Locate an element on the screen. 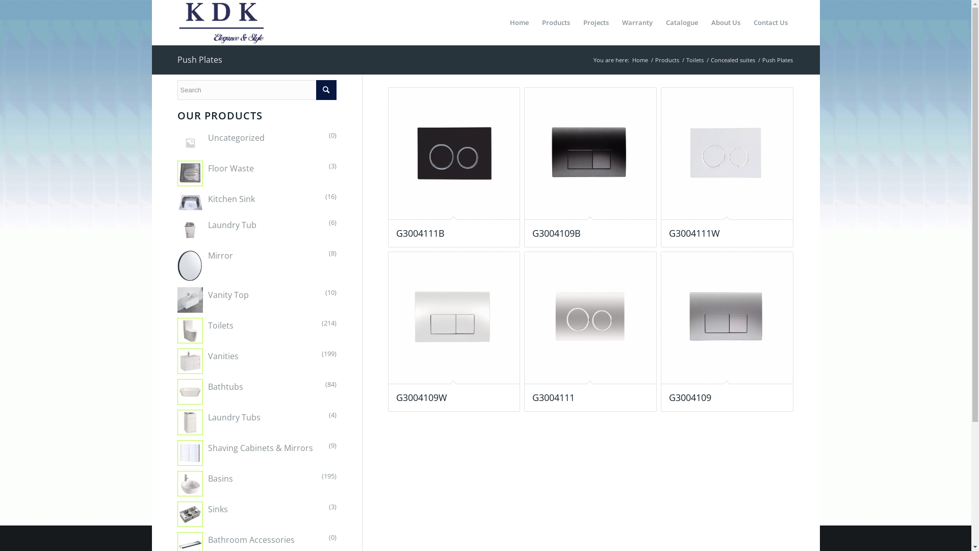 The width and height of the screenshot is (979, 551). G3004111B is located at coordinates (454, 167).